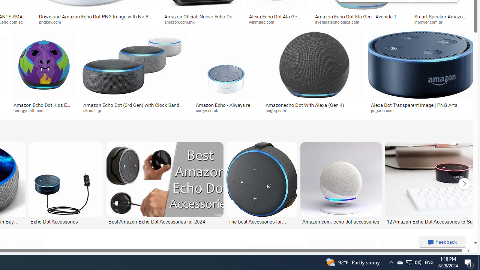  What do you see at coordinates (414, 105) in the screenshot?
I see `Alexa Dot Transparent Image | PNG Arts` at bounding box center [414, 105].